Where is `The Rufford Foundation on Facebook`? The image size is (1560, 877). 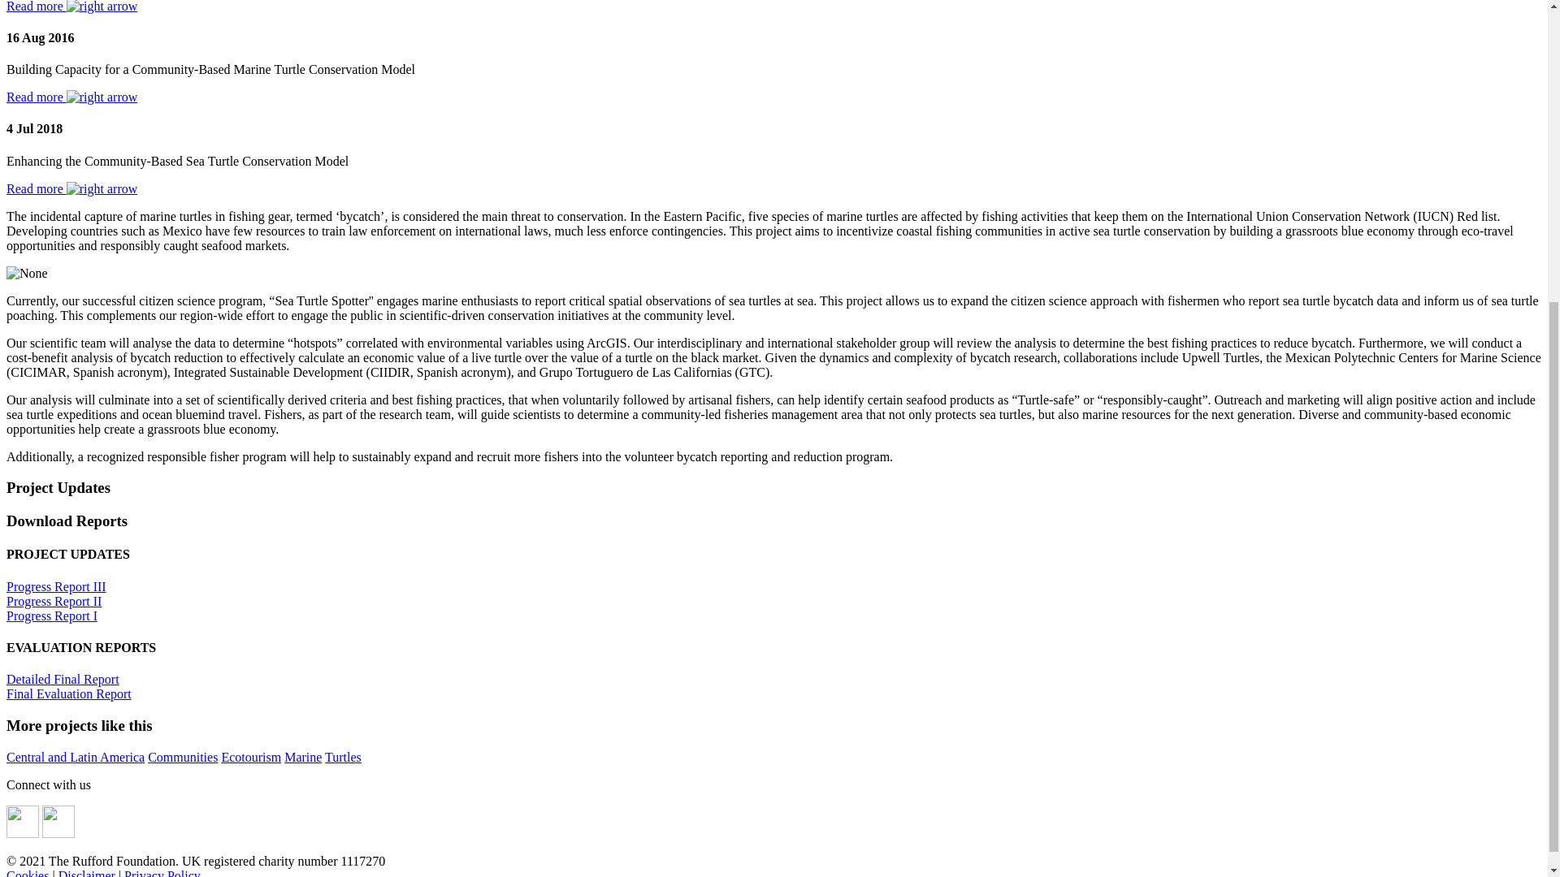
The Rufford Foundation on Facebook is located at coordinates (23, 833).